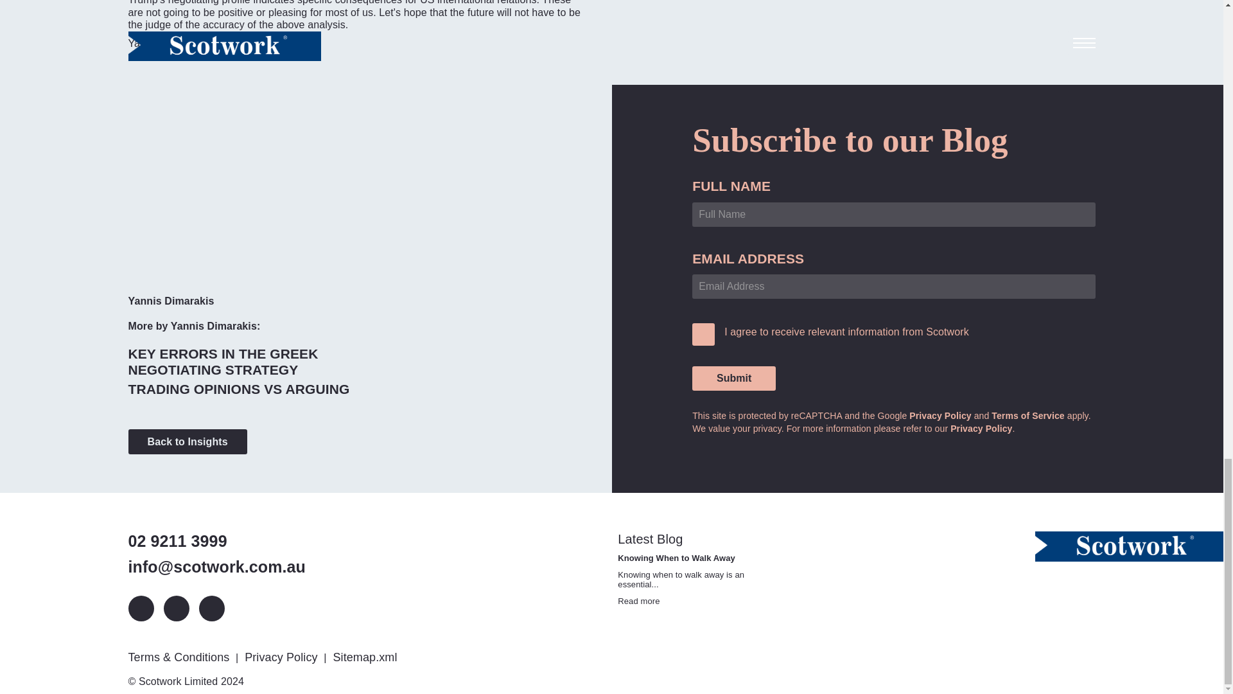  What do you see at coordinates (940, 415) in the screenshot?
I see `Google Privacy Policy` at bounding box center [940, 415].